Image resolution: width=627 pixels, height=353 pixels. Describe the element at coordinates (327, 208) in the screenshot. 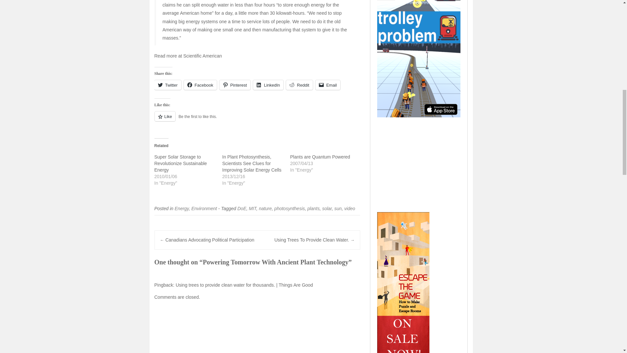

I see `solar` at that location.